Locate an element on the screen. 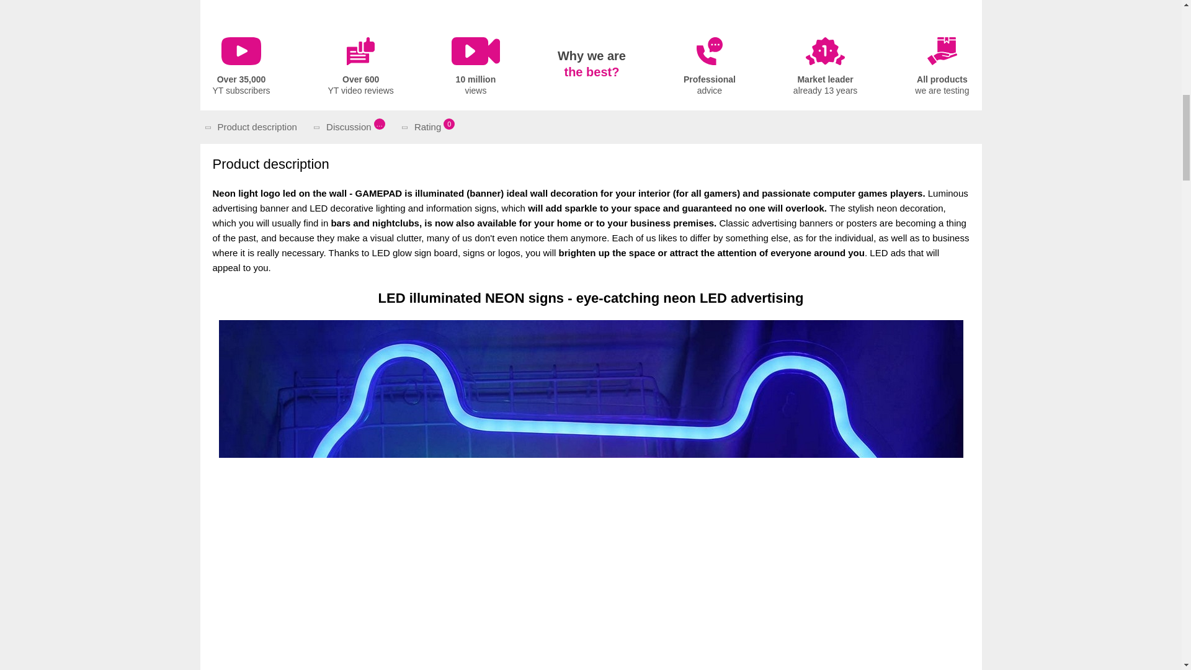  Rating 0 is located at coordinates (241, 67).